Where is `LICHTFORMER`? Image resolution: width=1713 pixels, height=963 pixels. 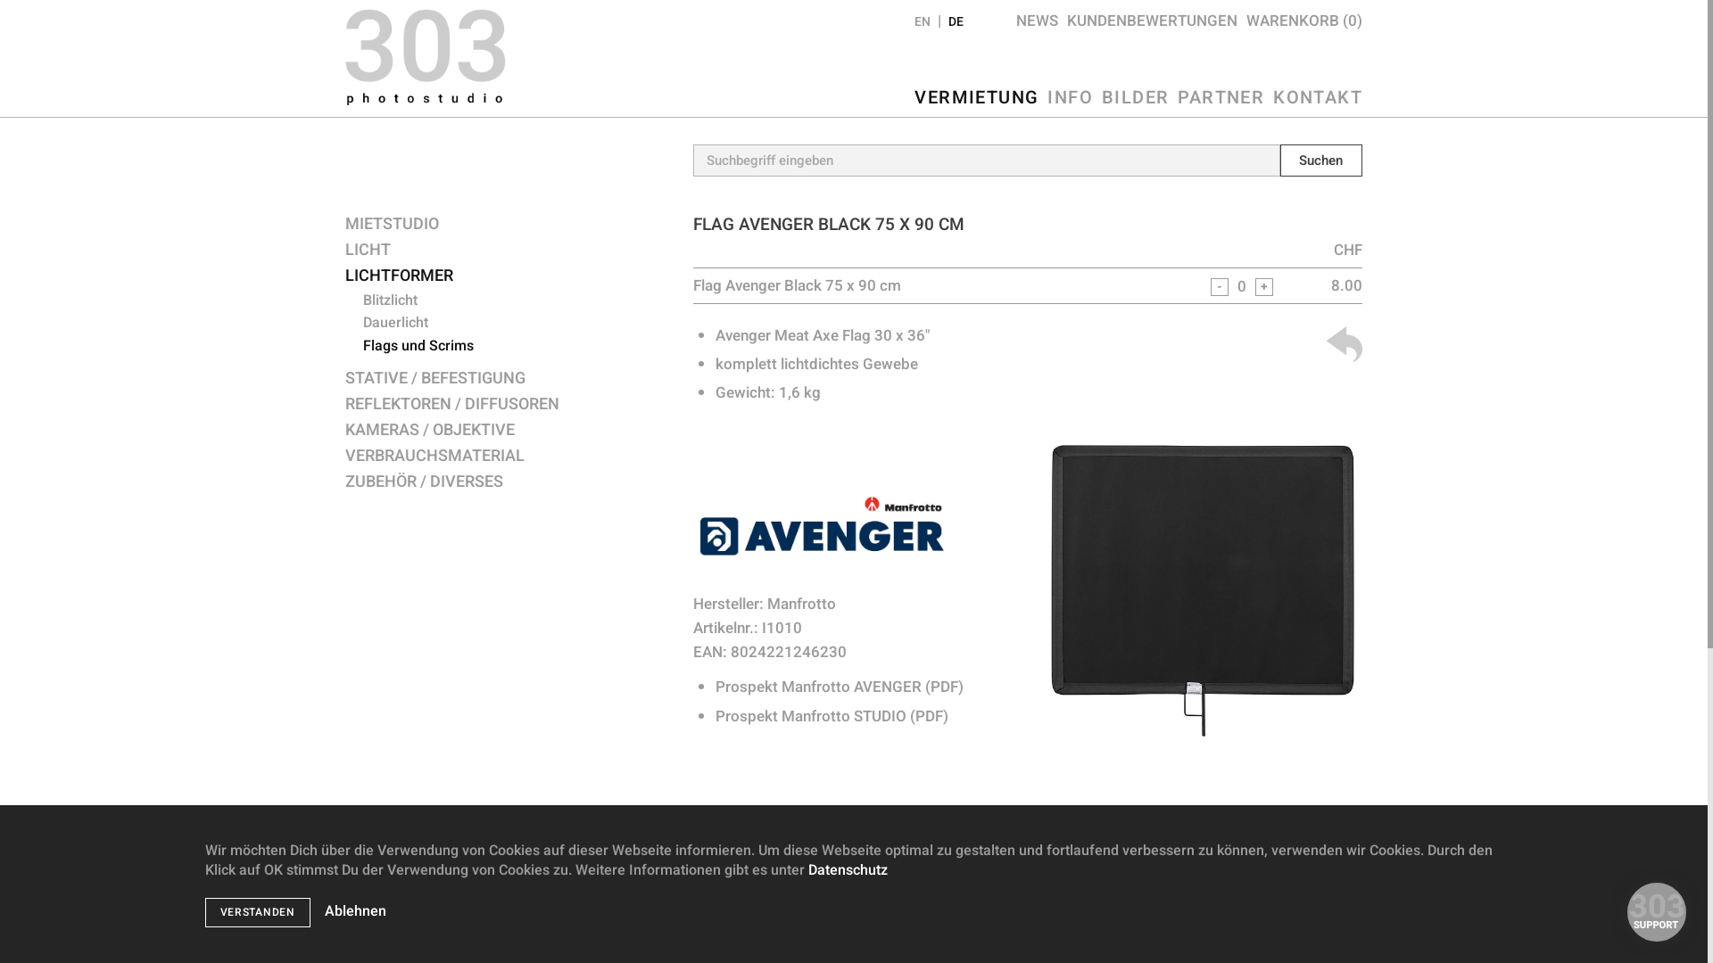 LICHTFORMER is located at coordinates (506, 276).